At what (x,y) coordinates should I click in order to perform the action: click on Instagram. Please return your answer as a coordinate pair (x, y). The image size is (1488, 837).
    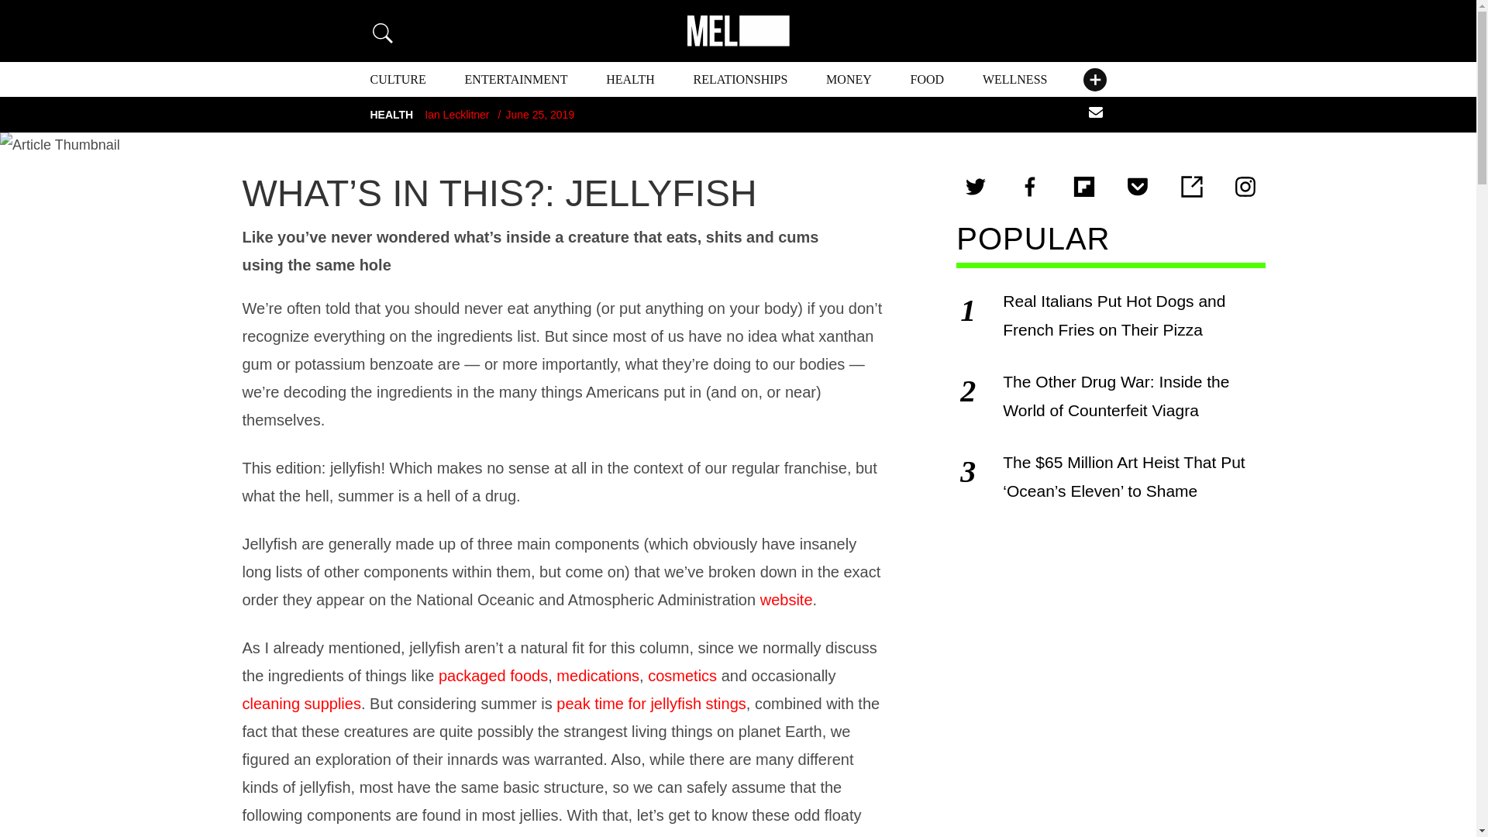
    Looking at the image, I should click on (1245, 186).